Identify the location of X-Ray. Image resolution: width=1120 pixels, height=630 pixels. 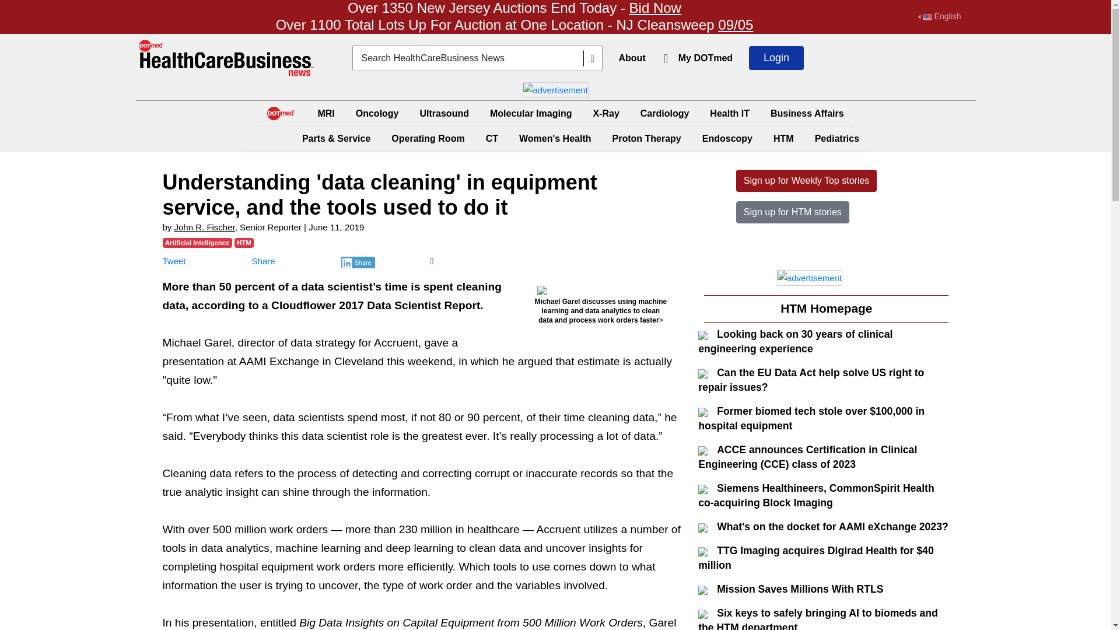
(605, 113).